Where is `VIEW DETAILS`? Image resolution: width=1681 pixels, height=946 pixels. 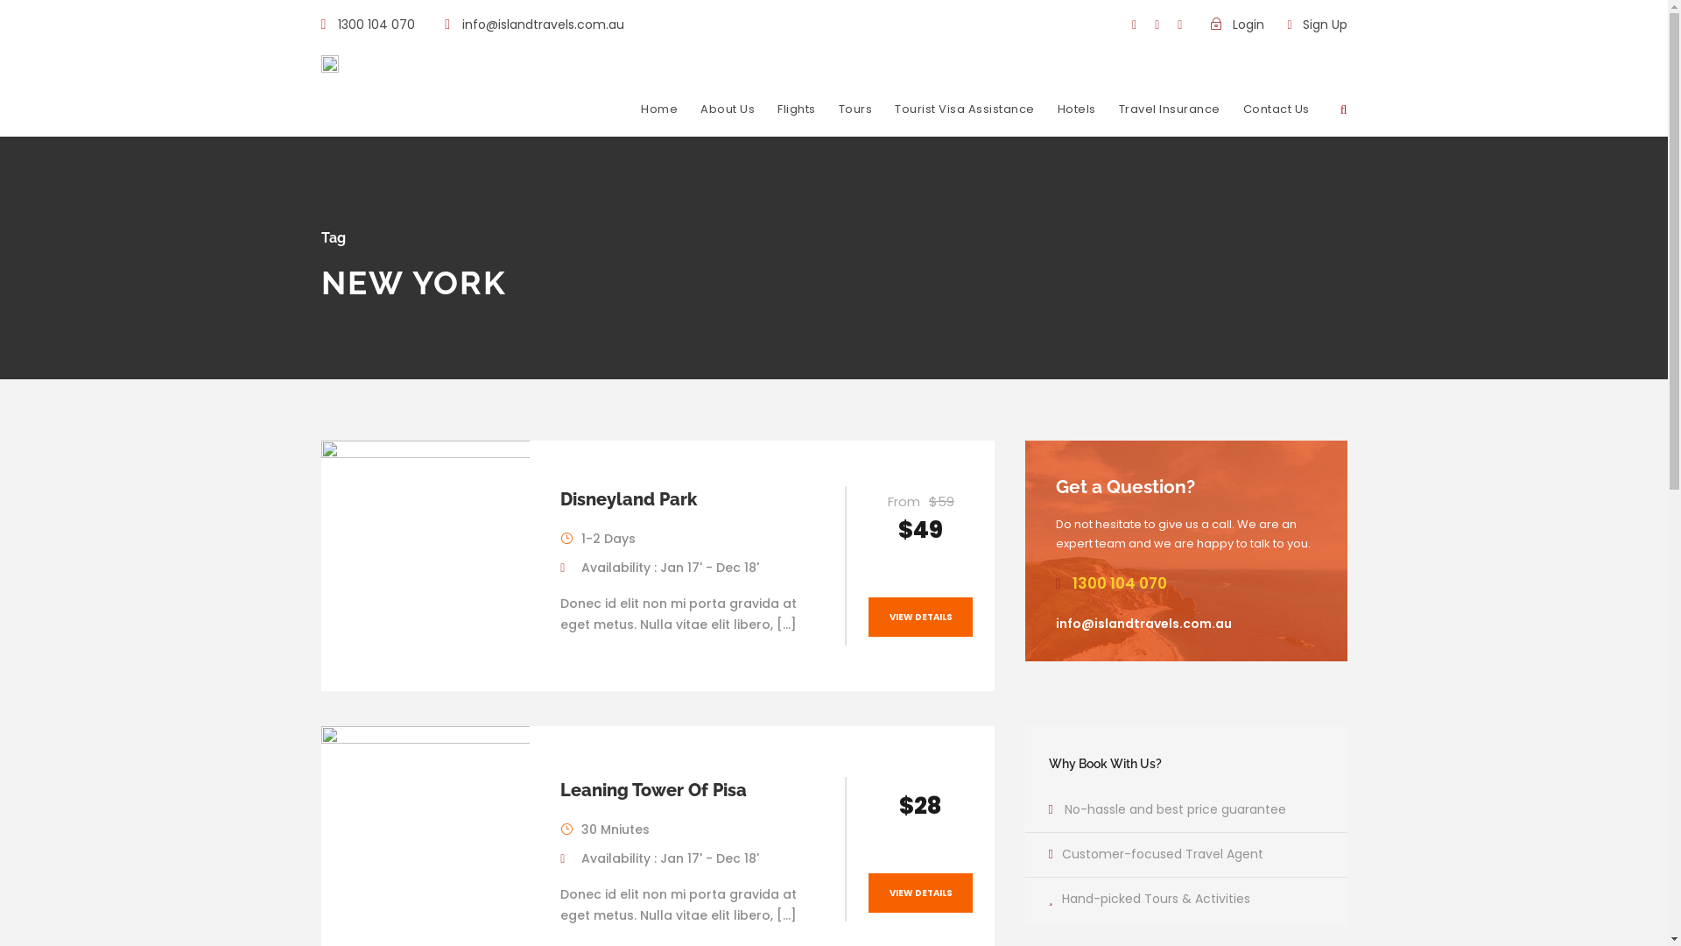
VIEW DETAILS is located at coordinates (921, 617).